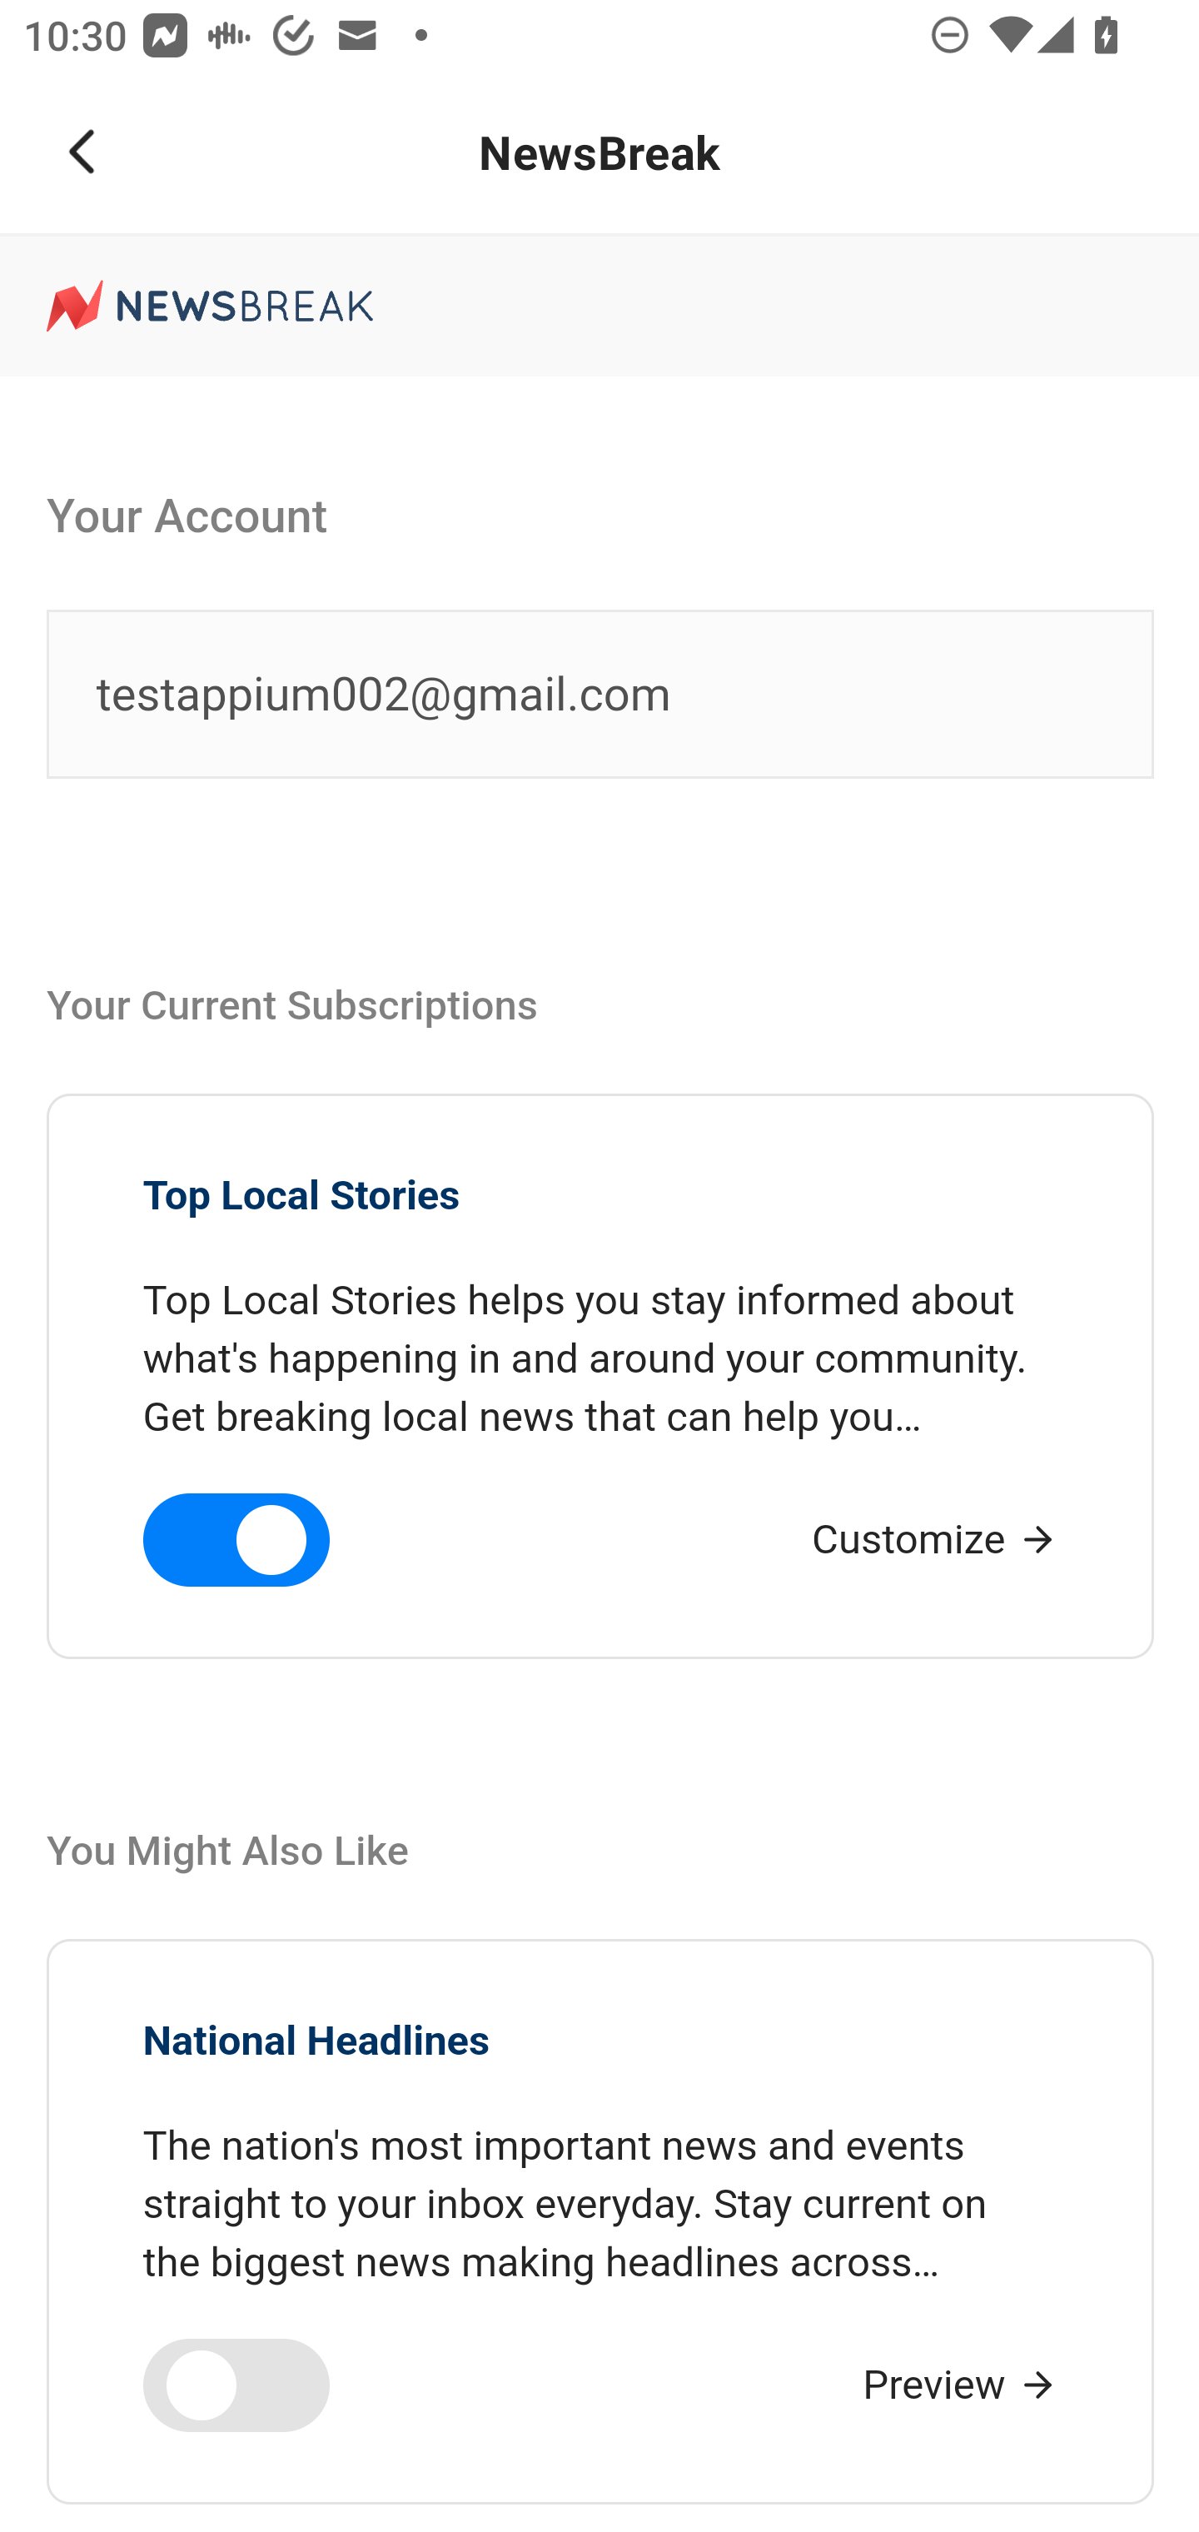 This screenshot has width=1199, height=2532. I want to click on Navigate up, so click(82, 152).